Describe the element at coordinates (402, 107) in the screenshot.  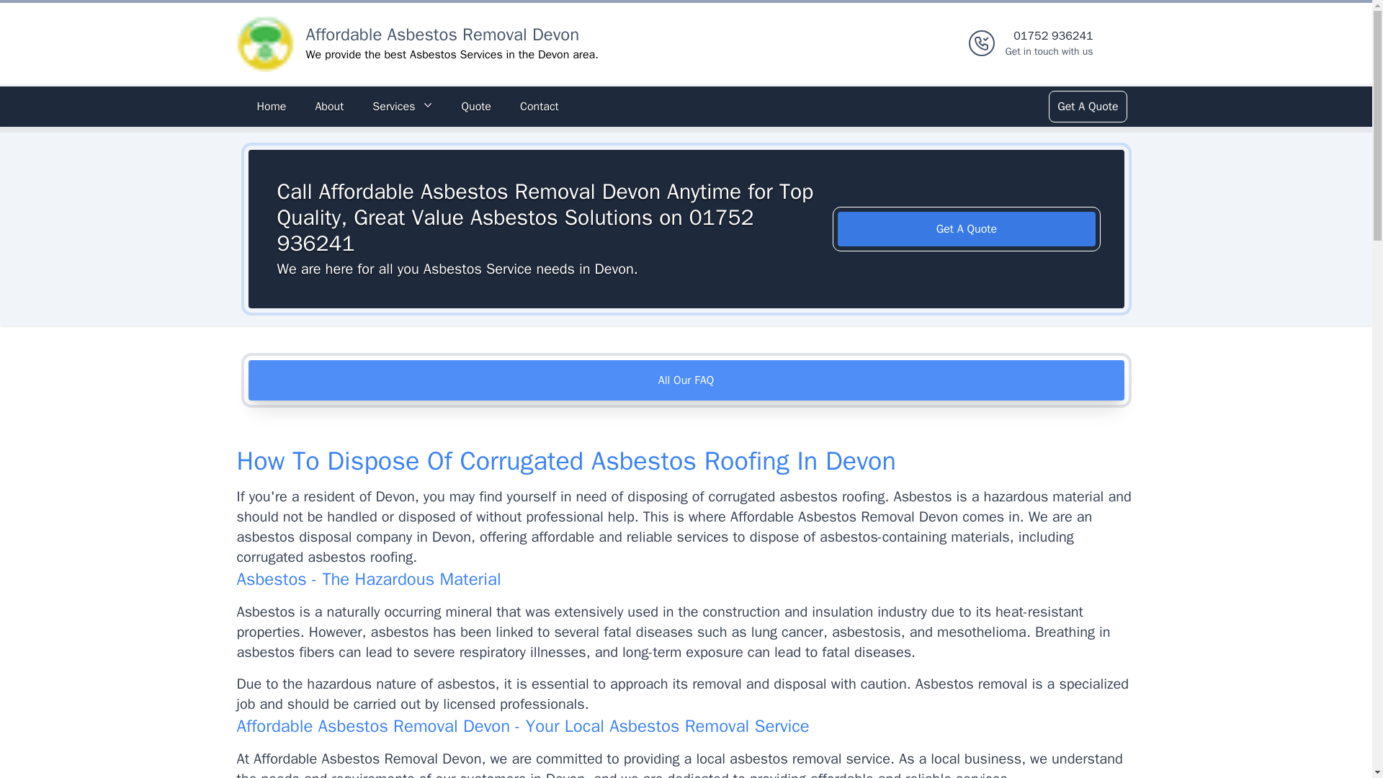
I see `Services` at that location.